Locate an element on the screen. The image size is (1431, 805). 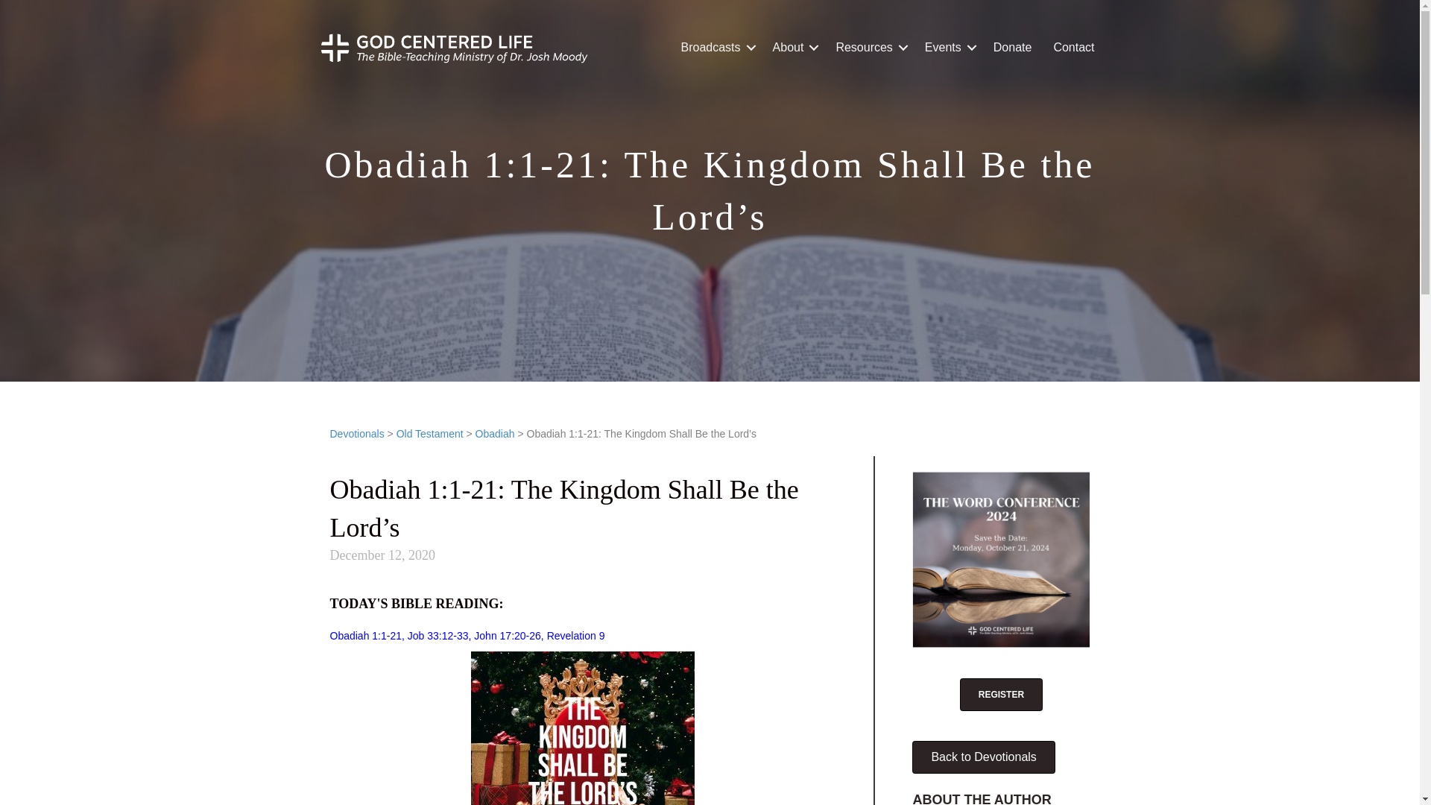
Donate is located at coordinates (1013, 48).